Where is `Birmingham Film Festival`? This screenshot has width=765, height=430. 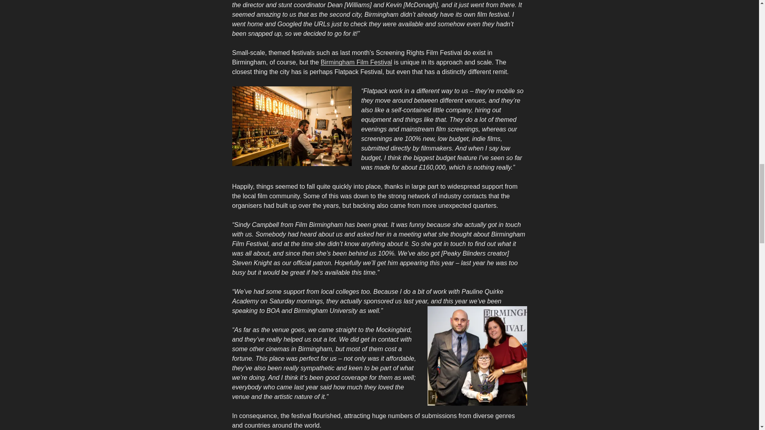 Birmingham Film Festival is located at coordinates (356, 62).